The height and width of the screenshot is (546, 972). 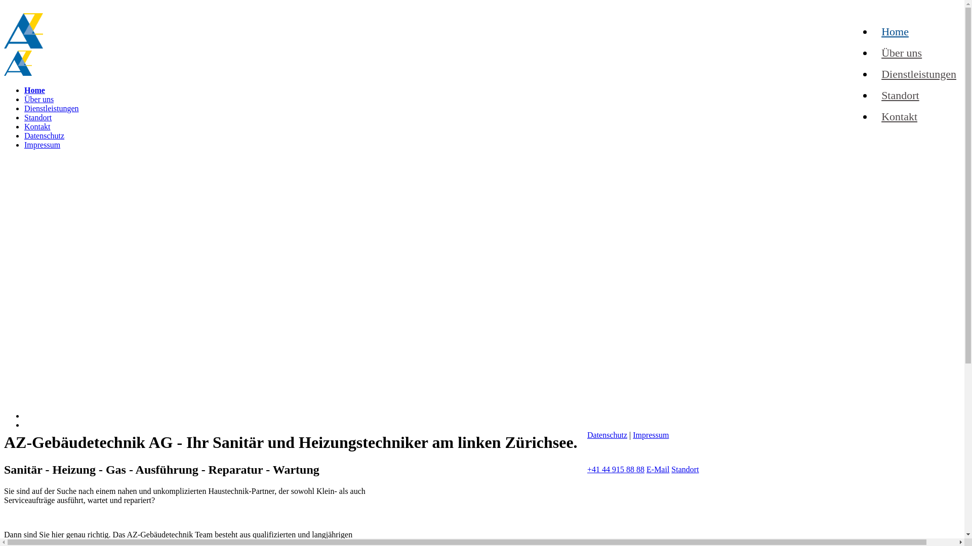 What do you see at coordinates (37, 126) in the screenshot?
I see `Kontakt` at bounding box center [37, 126].